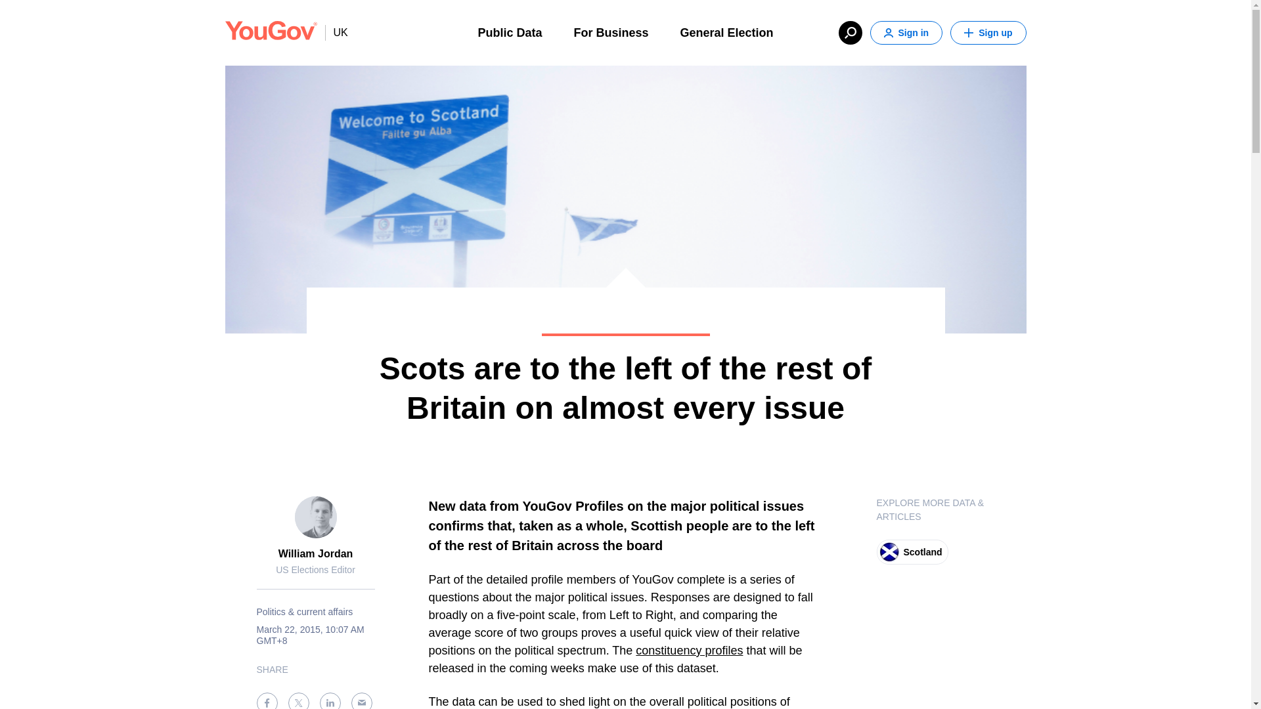  I want to click on General Election, so click(727, 32).